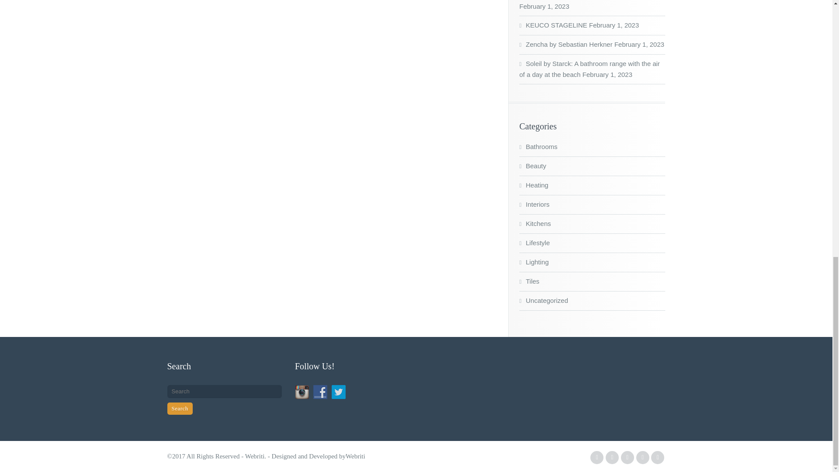  Describe the element at coordinates (565, 44) in the screenshot. I see `Zencha by Sebastian Herkner` at that location.